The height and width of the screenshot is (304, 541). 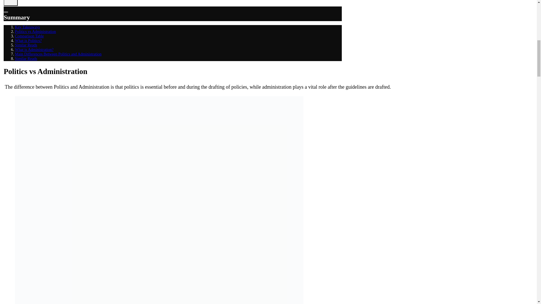 I want to click on What is Politics?, so click(x=28, y=41).